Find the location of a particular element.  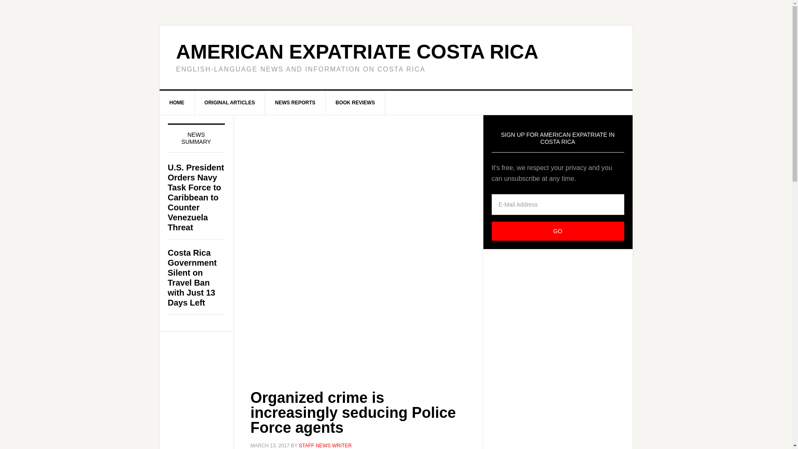

BOOK REVIEWS is located at coordinates (355, 103).